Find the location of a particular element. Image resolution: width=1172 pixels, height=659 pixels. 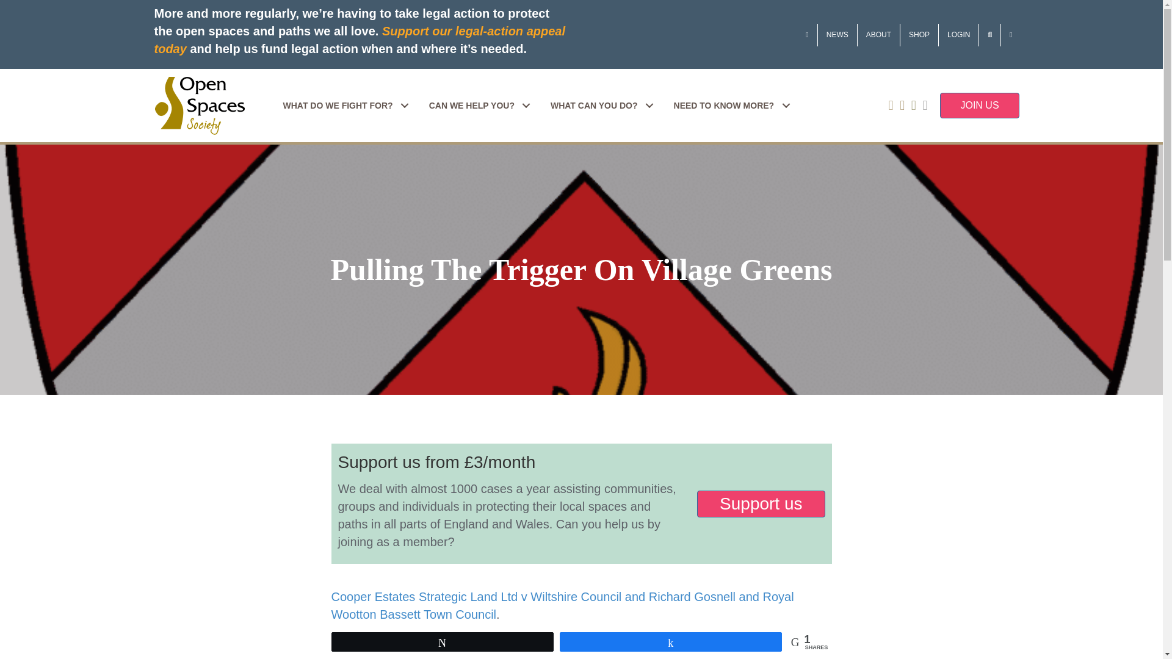

ABOUT is located at coordinates (879, 34).